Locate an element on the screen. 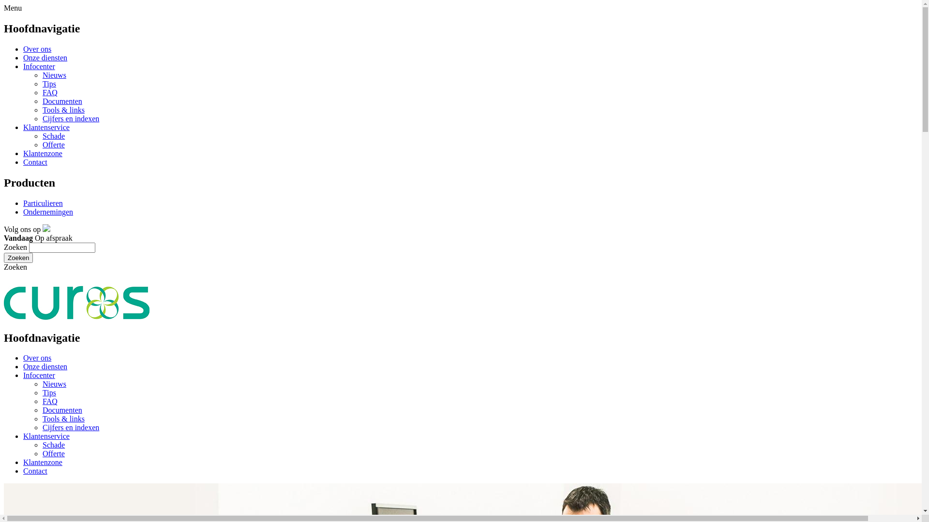 The height and width of the screenshot is (522, 929). Particulieren is located at coordinates (43, 203).